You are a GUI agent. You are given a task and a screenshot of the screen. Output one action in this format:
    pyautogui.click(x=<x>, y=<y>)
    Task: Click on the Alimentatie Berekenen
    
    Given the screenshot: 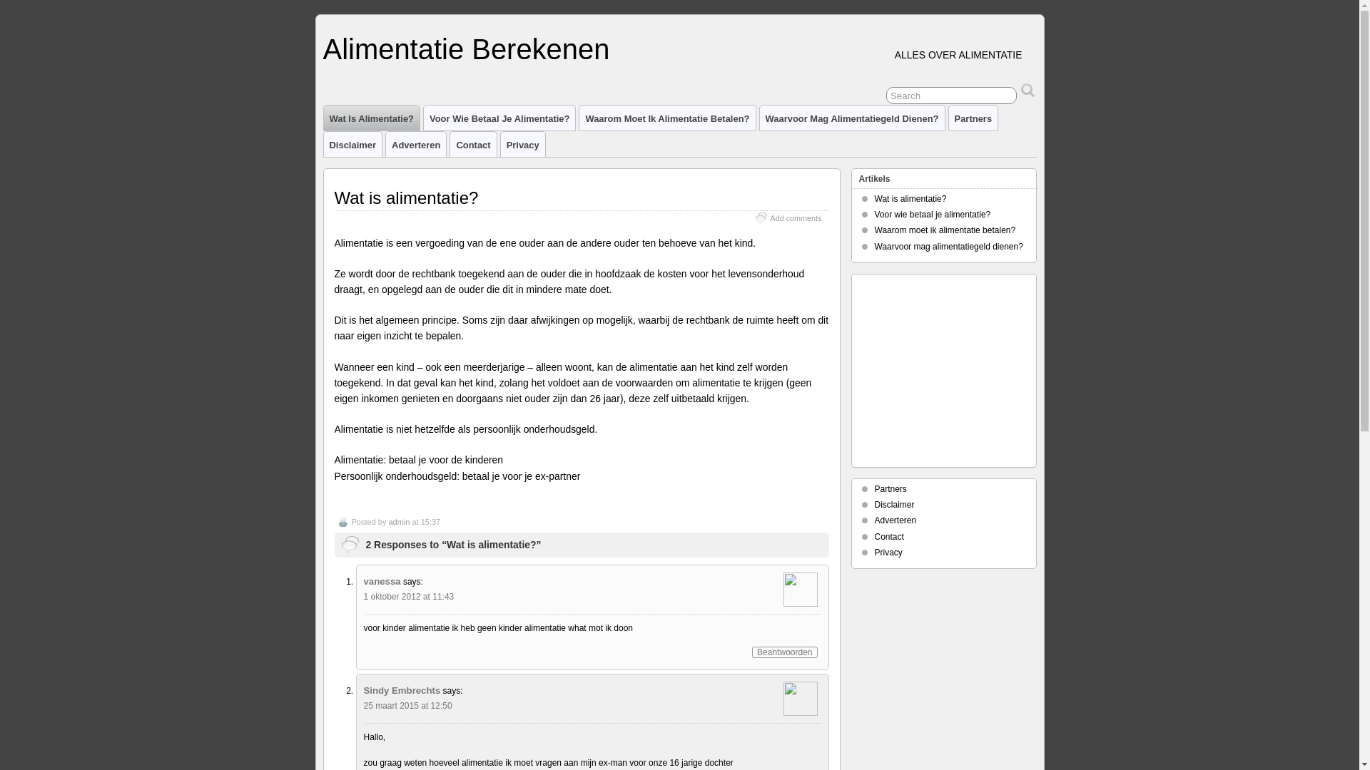 What is the action you would take?
    pyautogui.click(x=466, y=49)
    